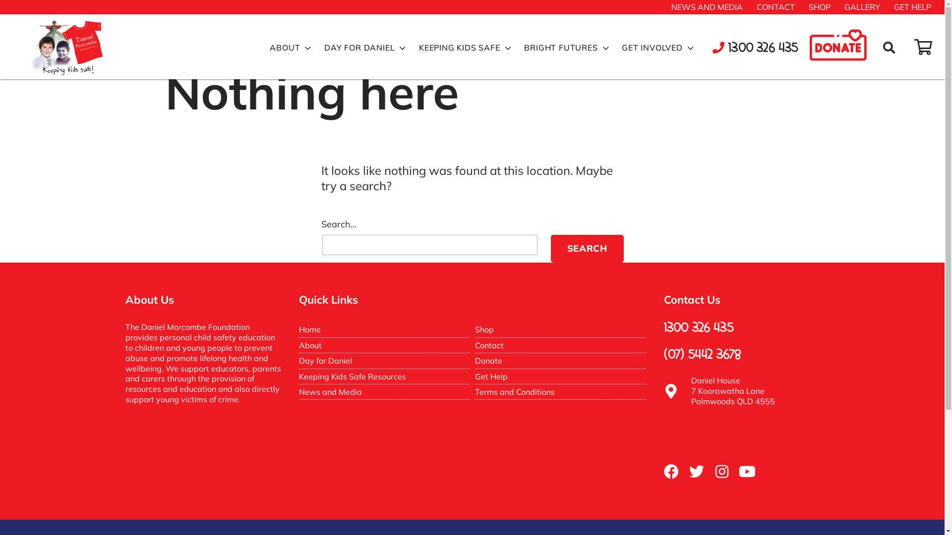 Image resolution: width=952 pixels, height=535 pixels. I want to click on GET HELP, so click(912, 7).